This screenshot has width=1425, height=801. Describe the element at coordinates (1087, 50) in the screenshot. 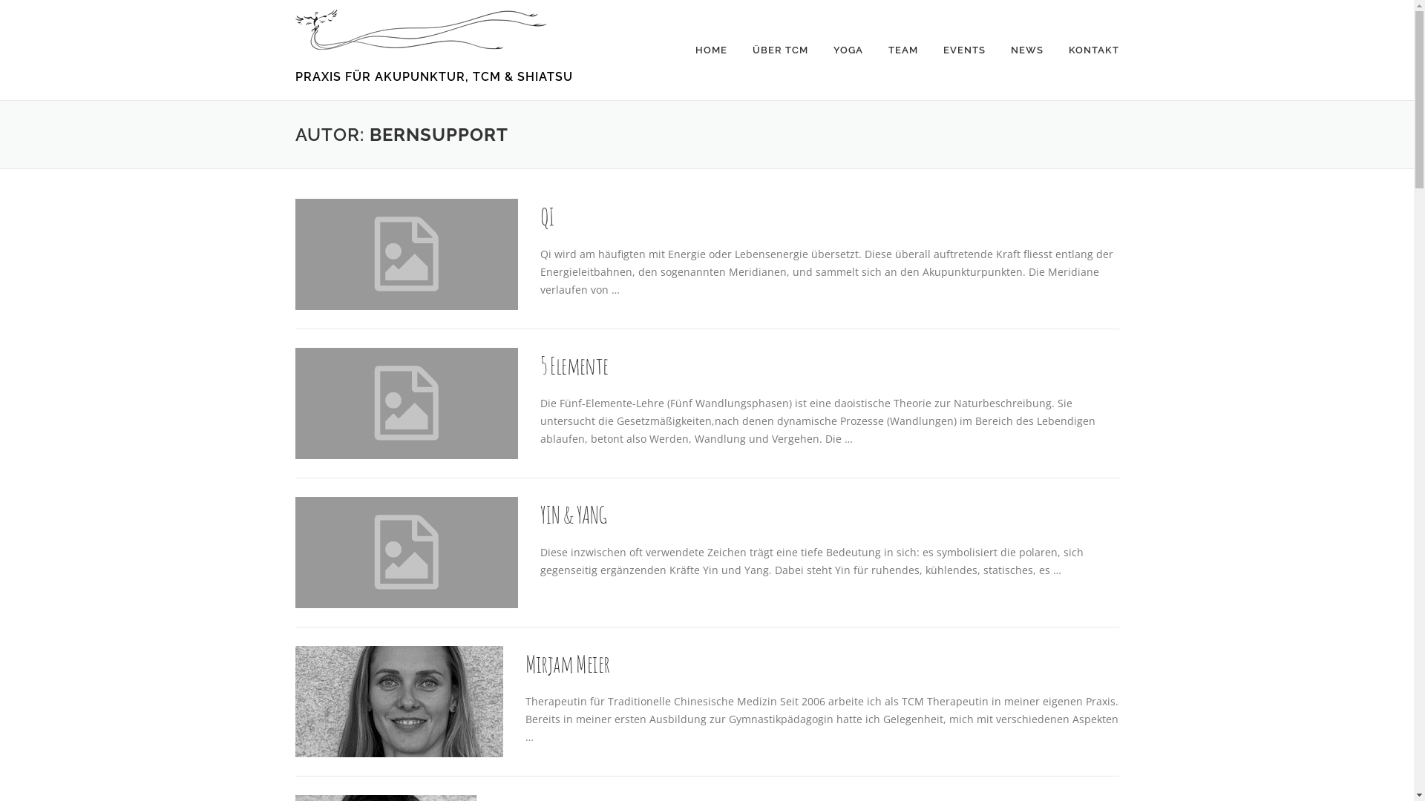

I see `KONTAKT` at that location.